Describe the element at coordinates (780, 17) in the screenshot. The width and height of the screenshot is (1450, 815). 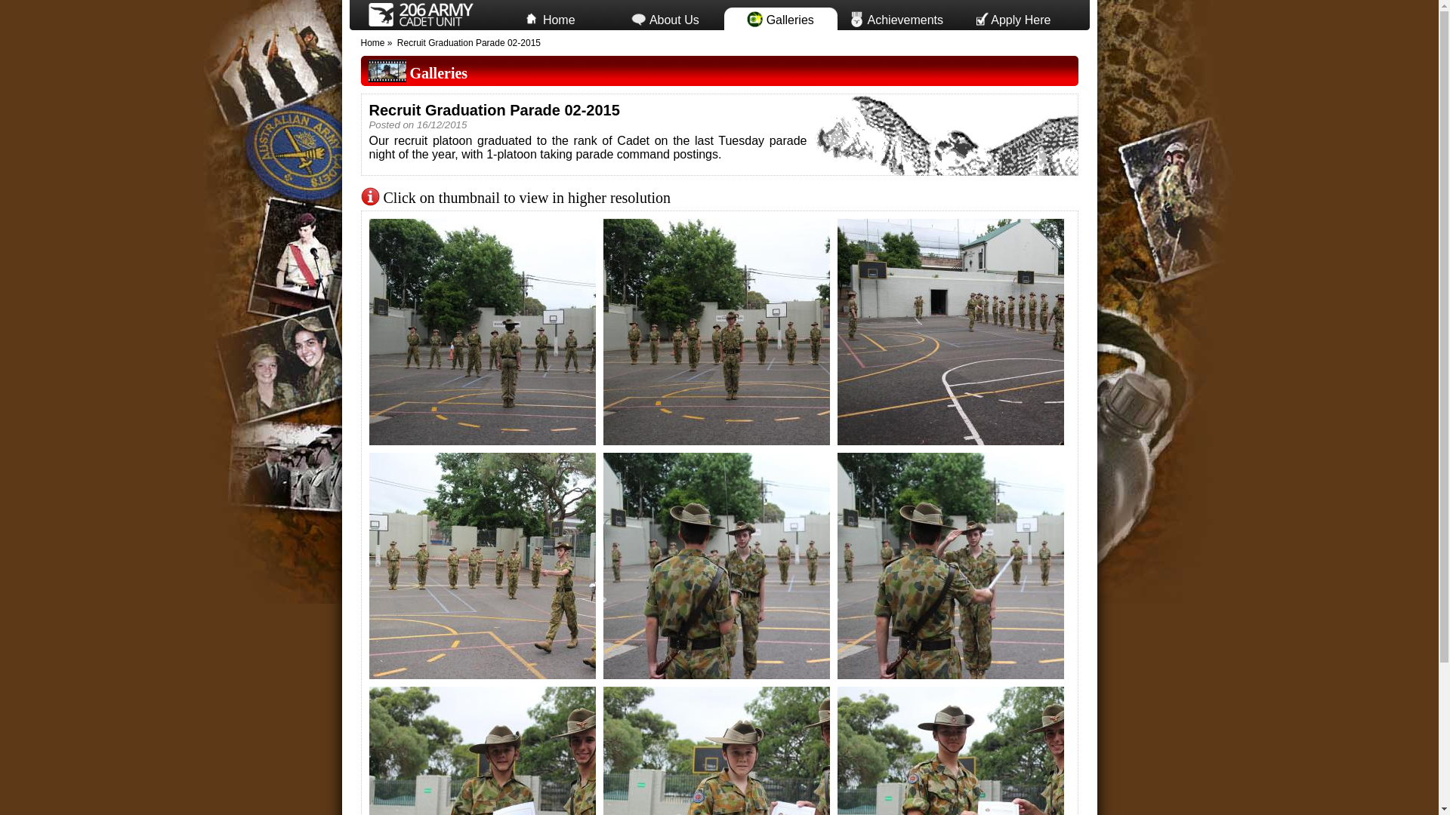
I see `Galleries` at that location.